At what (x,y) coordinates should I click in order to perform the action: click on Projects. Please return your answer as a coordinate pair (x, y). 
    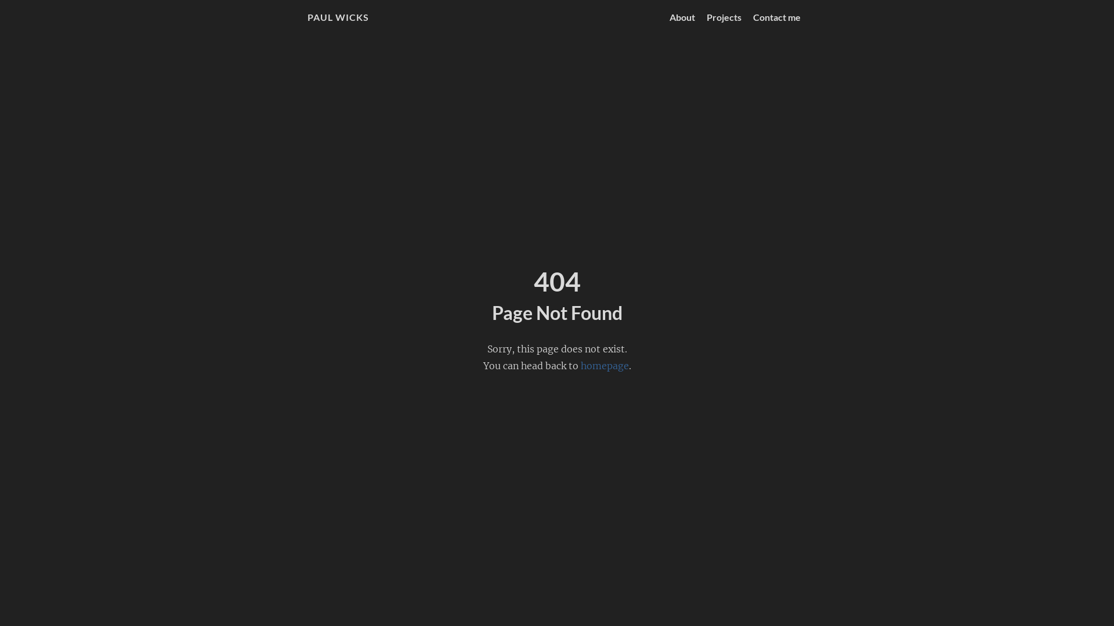
    Looking at the image, I should click on (724, 17).